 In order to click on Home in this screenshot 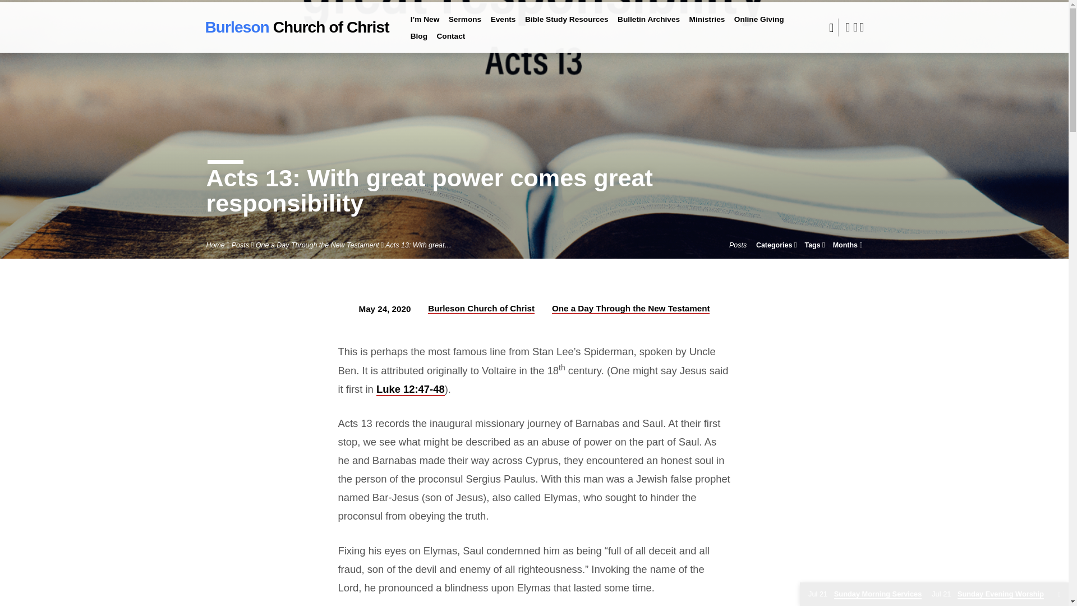, I will do `click(215, 245)`.